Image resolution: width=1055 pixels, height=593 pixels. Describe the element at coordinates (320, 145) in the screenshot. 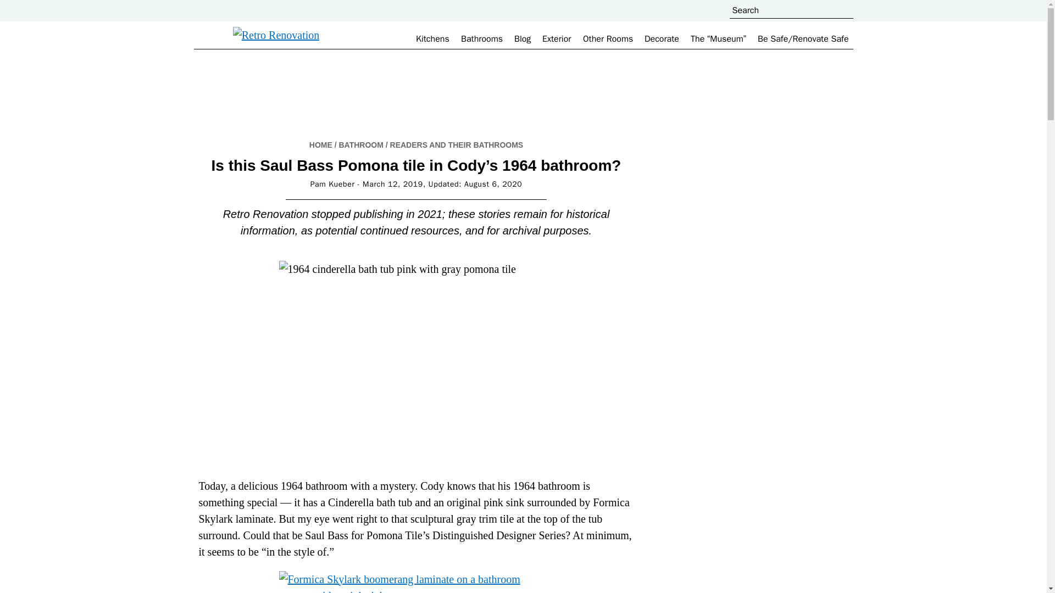

I see `HOME` at that location.